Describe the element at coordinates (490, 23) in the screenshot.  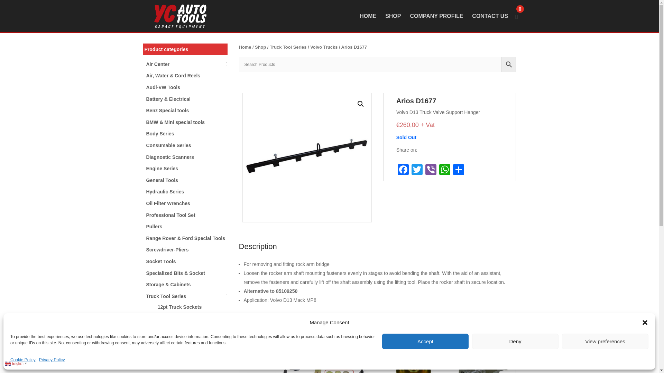
I see `CONTACT US` at that location.